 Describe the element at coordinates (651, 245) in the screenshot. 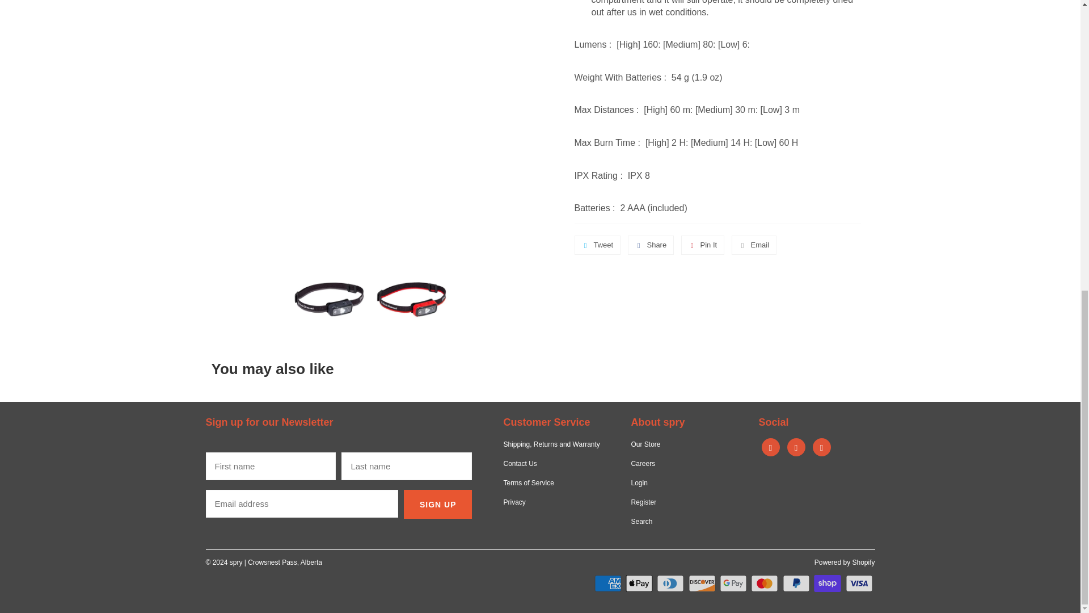

I see `Share this on Facebook` at that location.